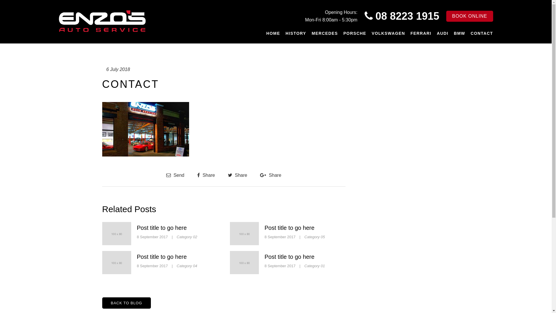 The height and width of the screenshot is (313, 556). I want to click on VOLKSWAGEN, so click(389, 34).